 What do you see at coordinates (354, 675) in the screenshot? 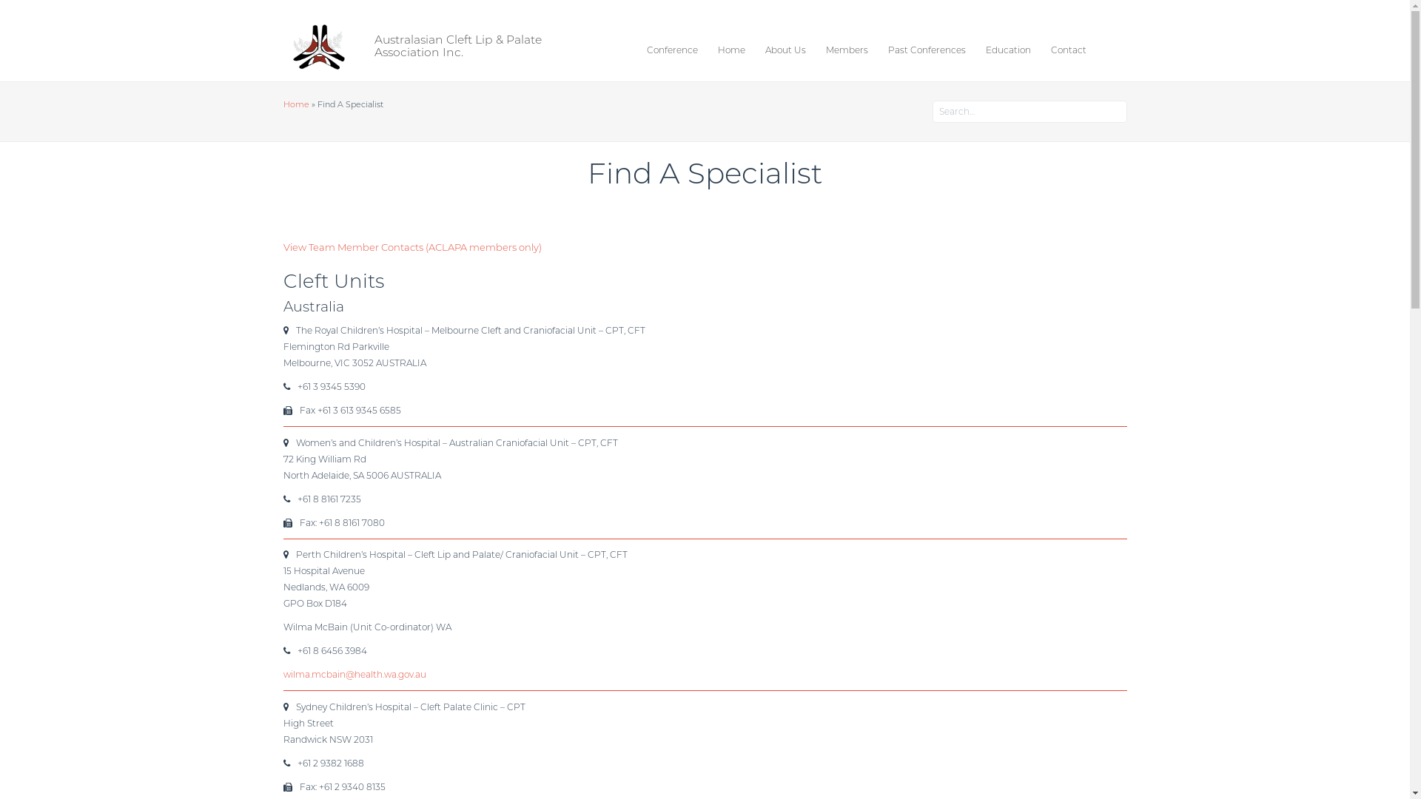
I see `wilma.mcbain@health.wa.gov.au` at bounding box center [354, 675].